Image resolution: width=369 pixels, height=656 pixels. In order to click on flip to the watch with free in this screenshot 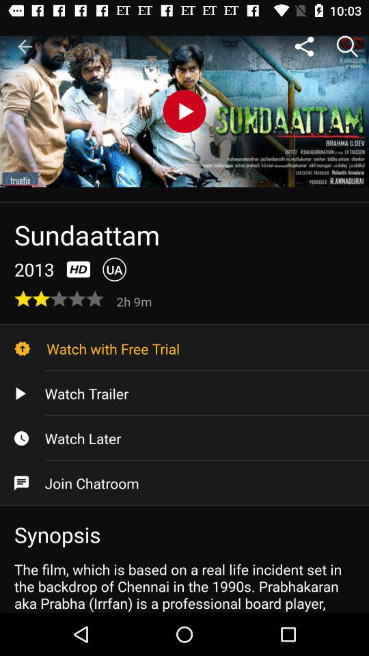, I will do `click(184, 348)`.